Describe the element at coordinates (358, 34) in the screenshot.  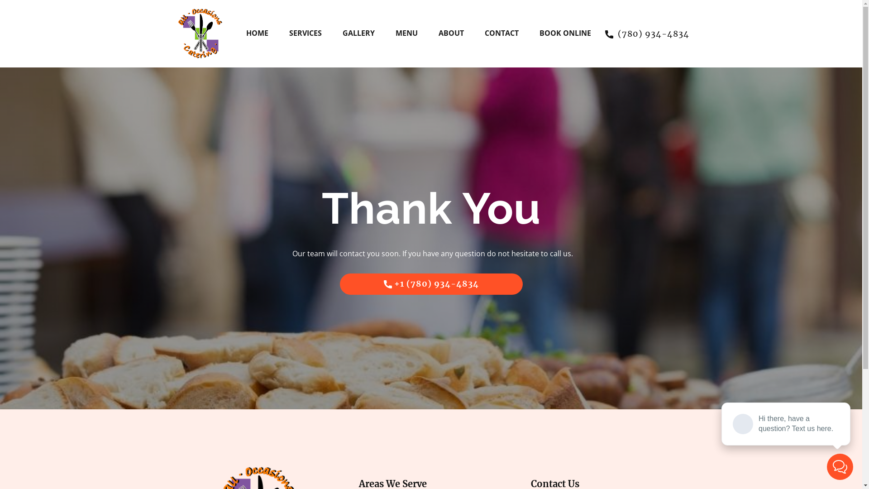
I see `GALLERY` at that location.